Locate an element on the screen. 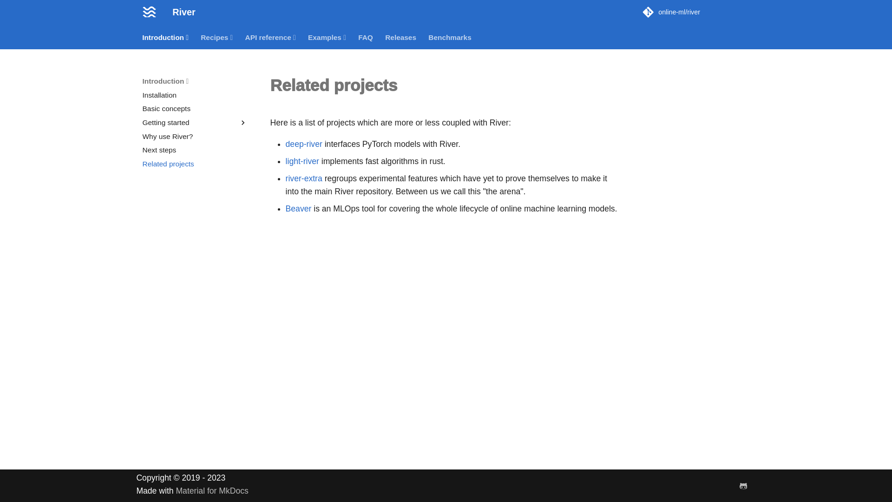  deep-river is located at coordinates (304, 144).